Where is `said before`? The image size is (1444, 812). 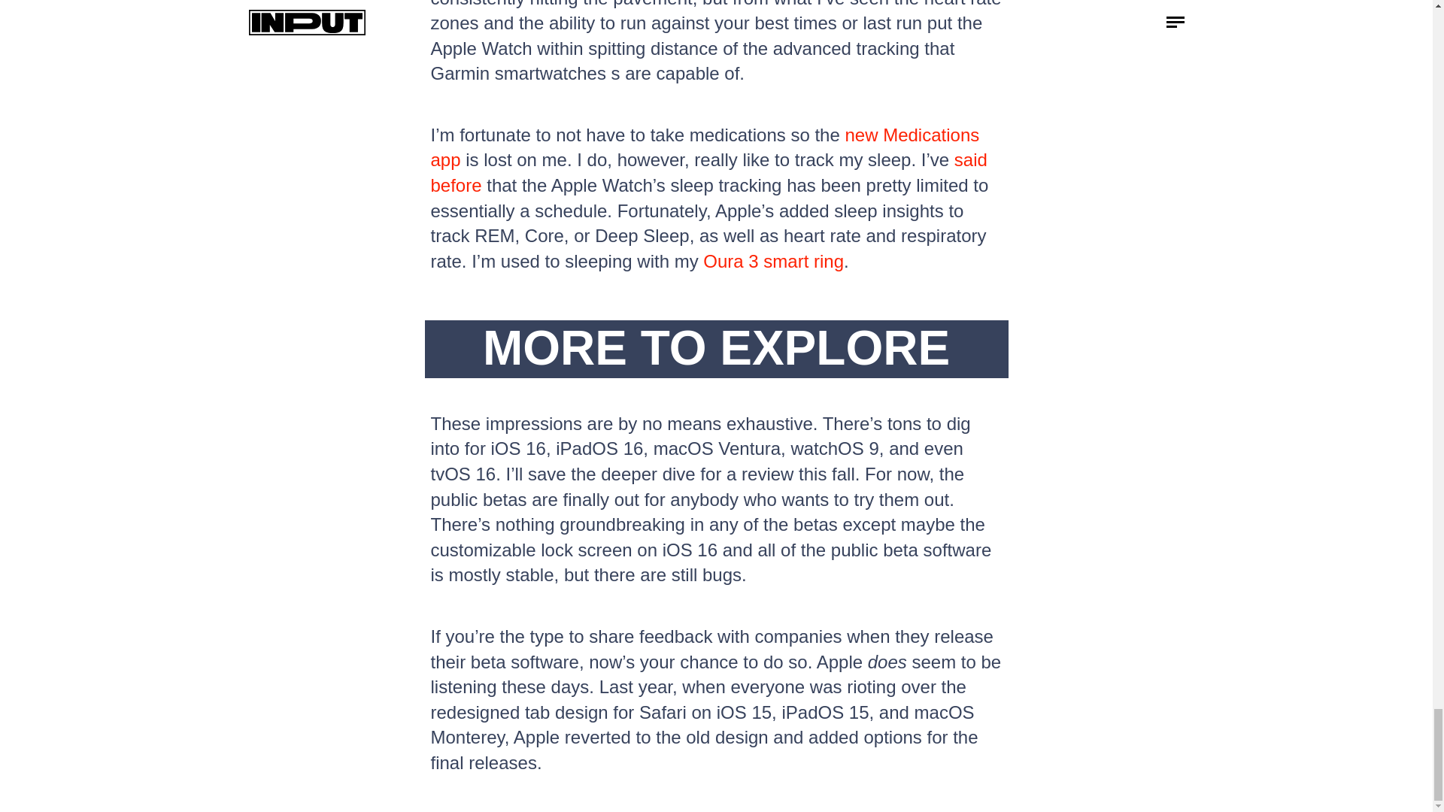 said before is located at coordinates (708, 172).